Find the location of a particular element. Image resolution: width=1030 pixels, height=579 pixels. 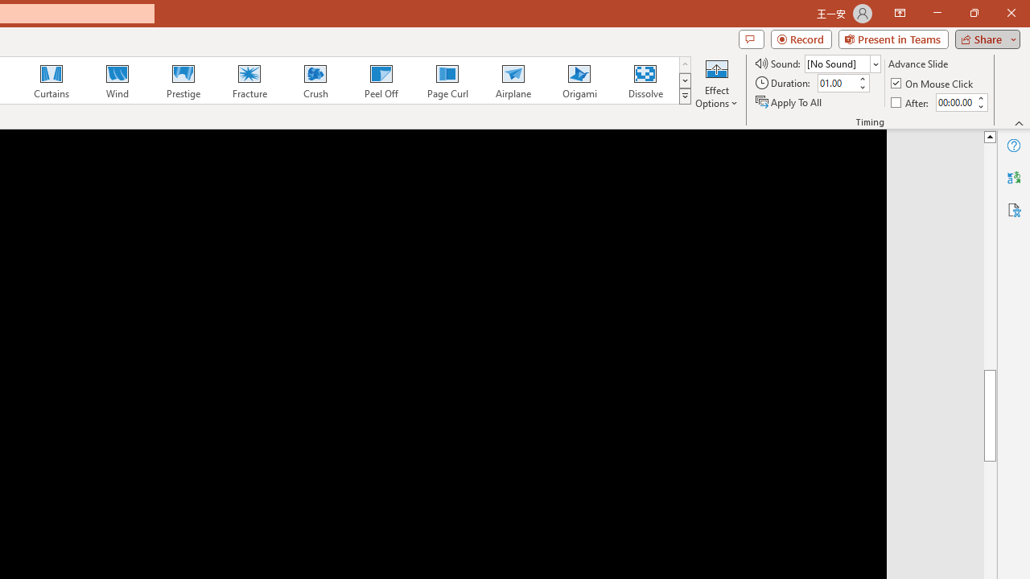

Fracture is located at coordinates (249, 80).